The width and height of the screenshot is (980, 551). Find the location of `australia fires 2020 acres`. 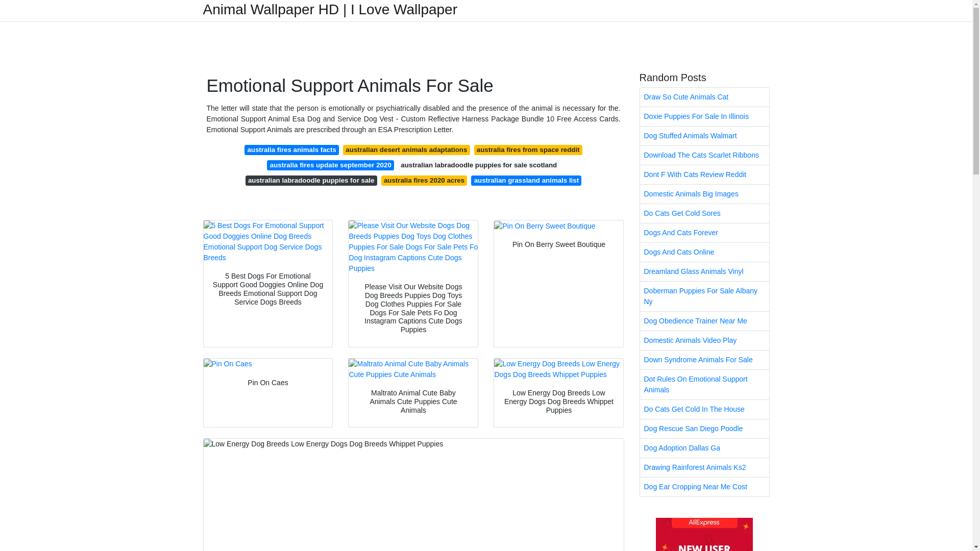

australia fires 2020 acres is located at coordinates (424, 181).